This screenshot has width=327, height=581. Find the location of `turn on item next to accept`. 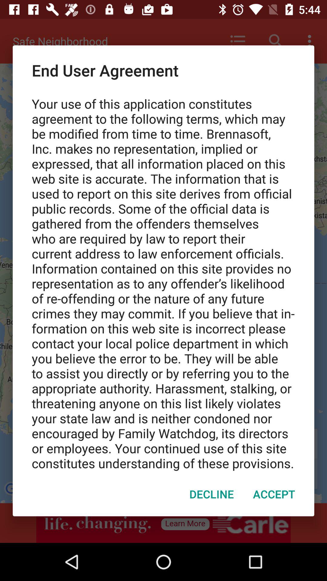

turn on item next to accept is located at coordinates (211, 494).